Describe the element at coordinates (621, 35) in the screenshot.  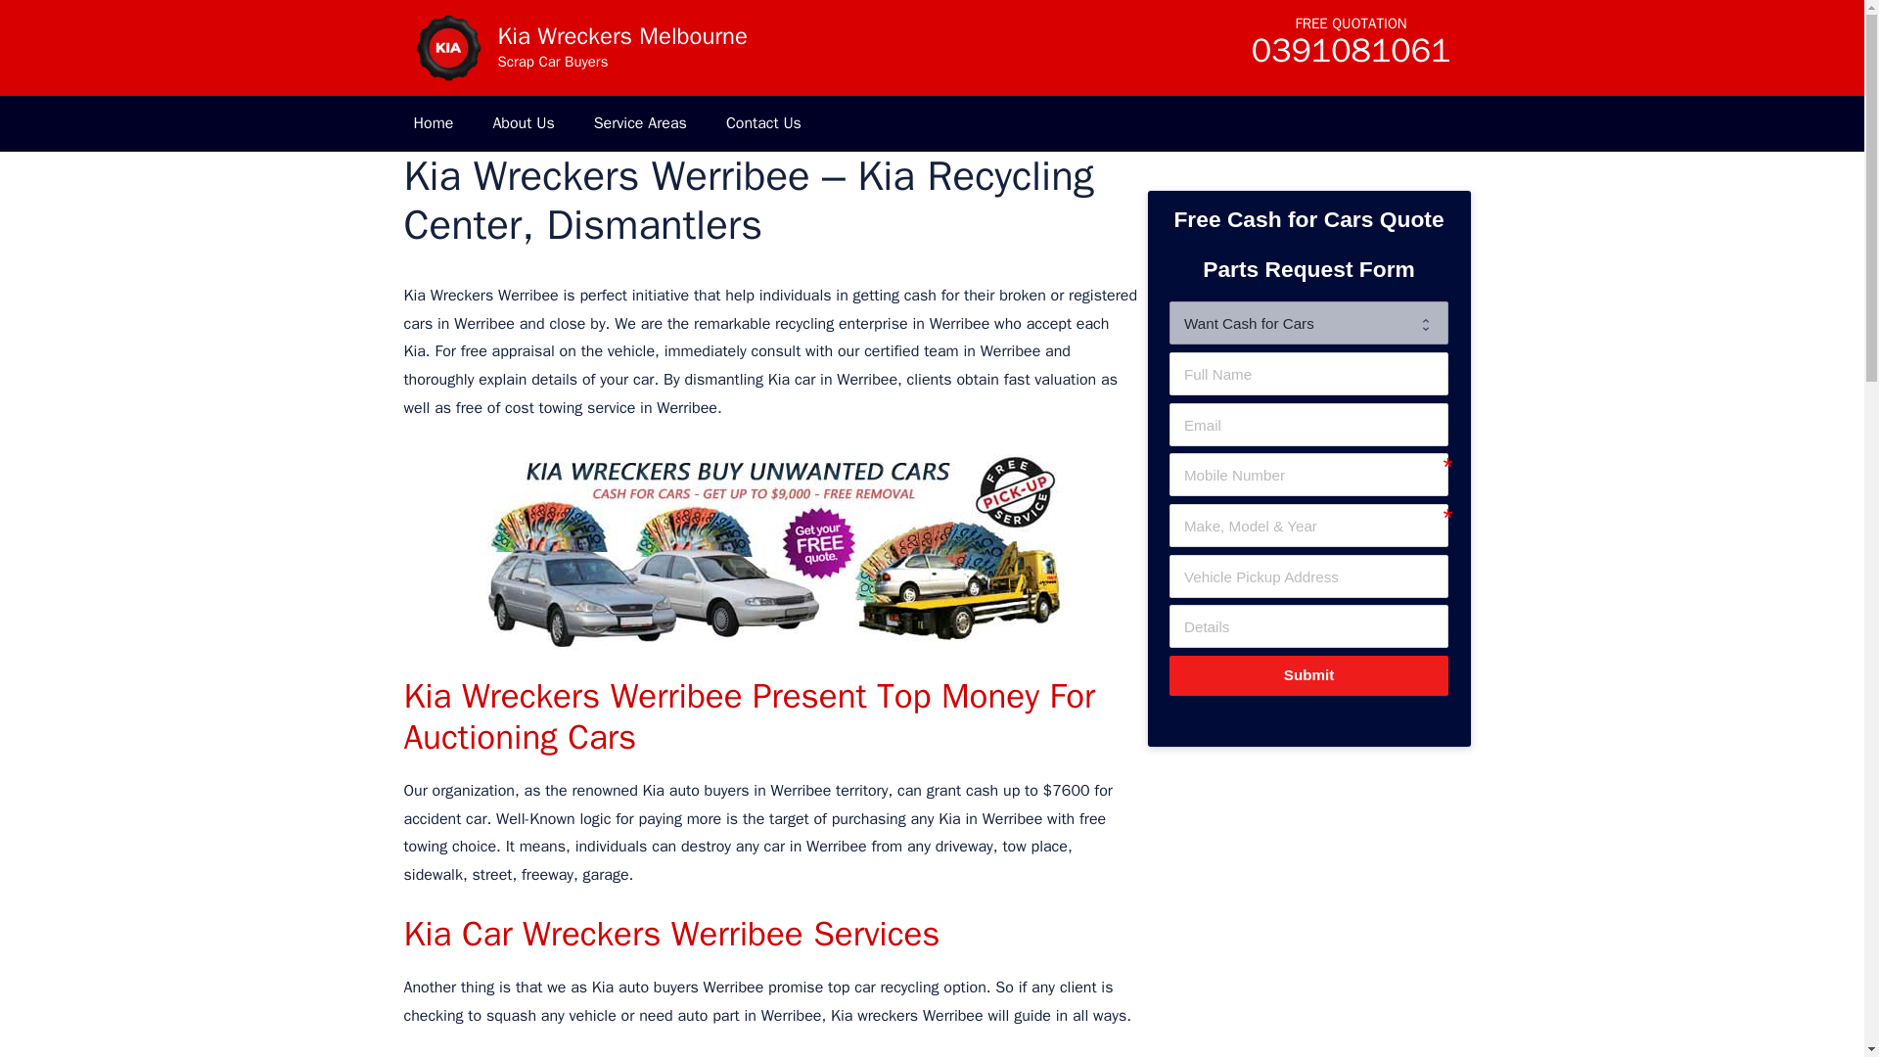
I see `Kia Wreckers Melbourne` at that location.